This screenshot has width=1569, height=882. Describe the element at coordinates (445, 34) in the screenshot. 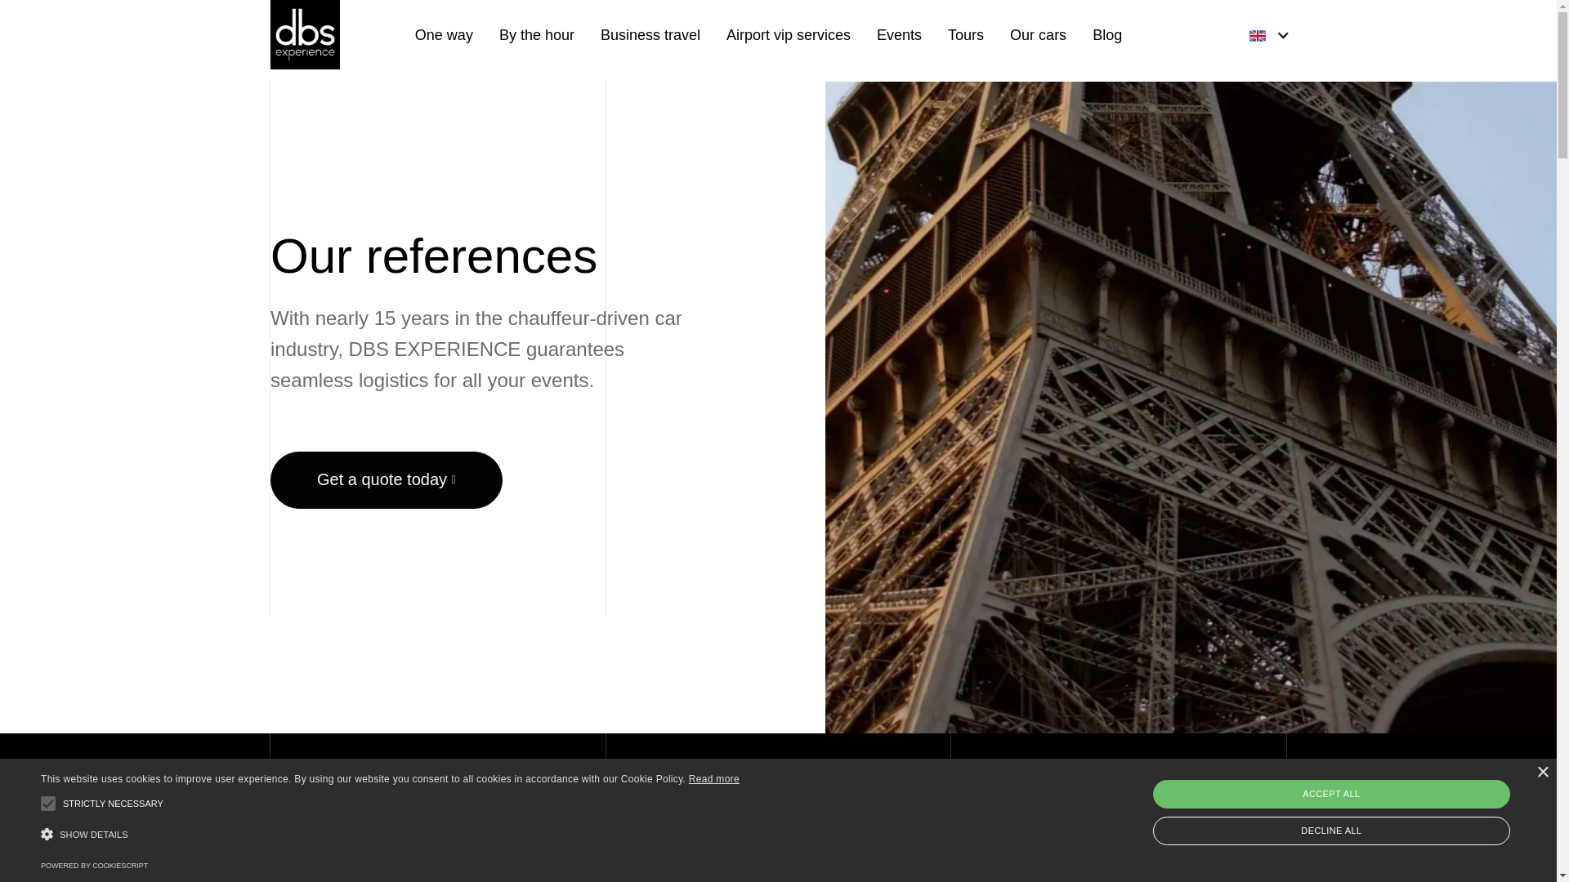

I see `One way` at that location.